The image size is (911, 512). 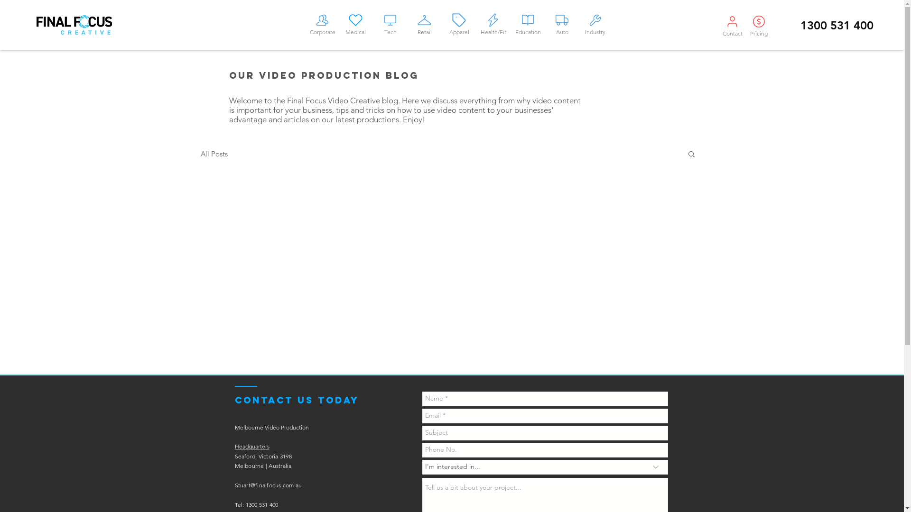 What do you see at coordinates (355, 24) in the screenshot?
I see `Medical` at bounding box center [355, 24].